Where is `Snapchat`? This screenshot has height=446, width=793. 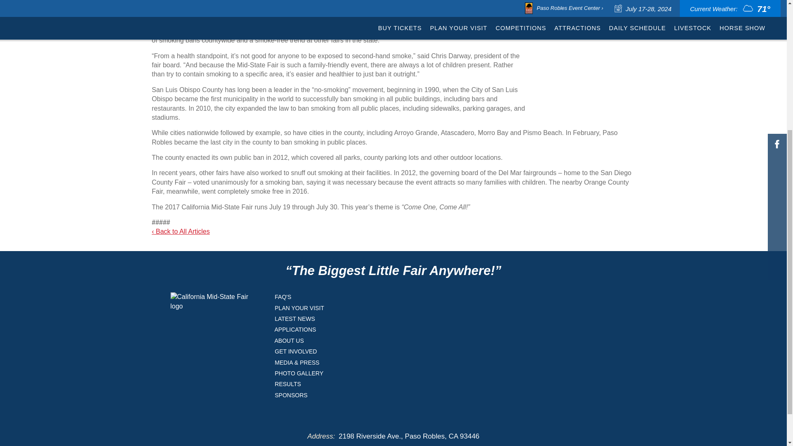
Snapchat is located at coordinates (777, 74).